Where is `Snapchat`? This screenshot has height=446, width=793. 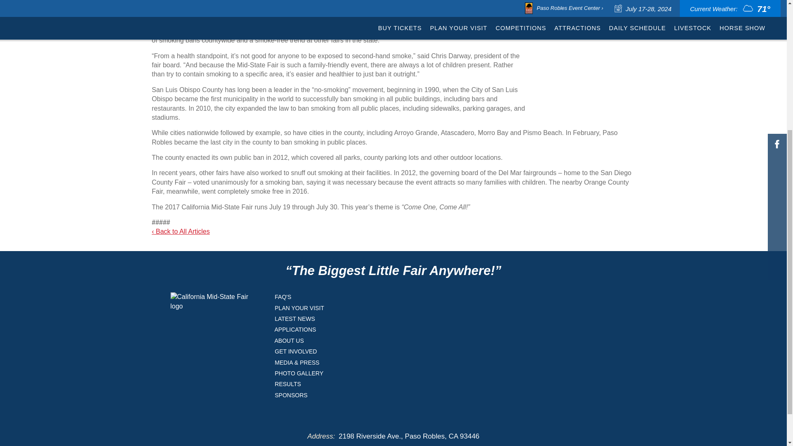
Snapchat is located at coordinates (777, 74).